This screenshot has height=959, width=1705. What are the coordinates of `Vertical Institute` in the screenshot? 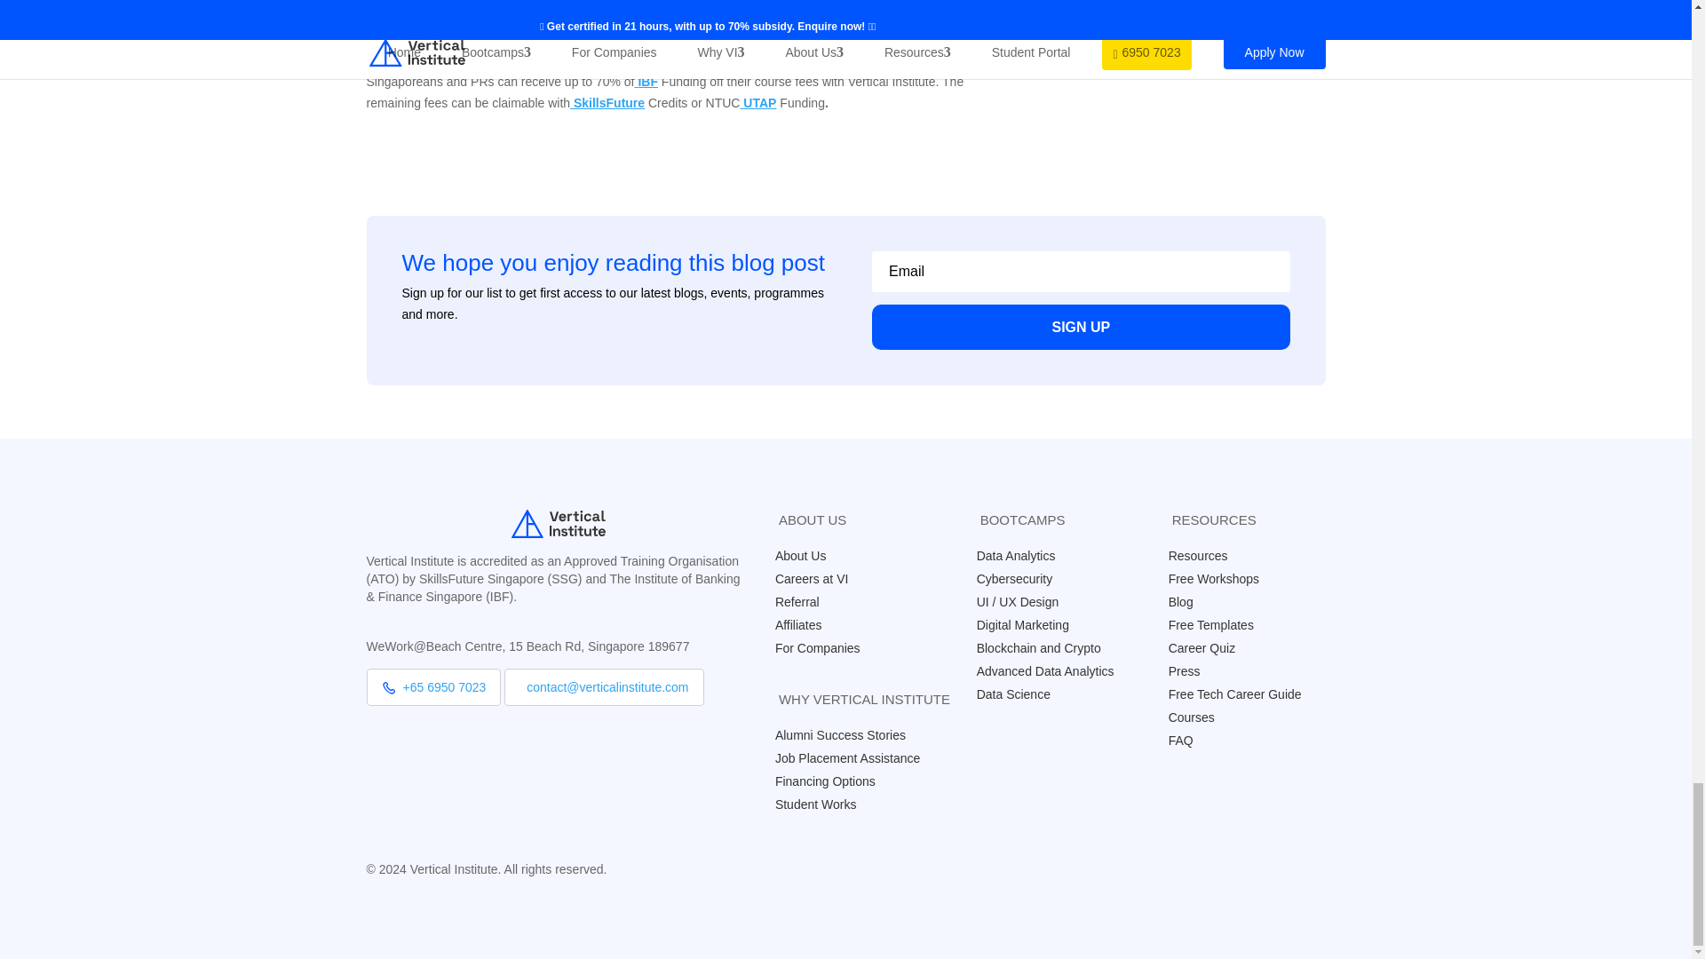 It's located at (414, 7).